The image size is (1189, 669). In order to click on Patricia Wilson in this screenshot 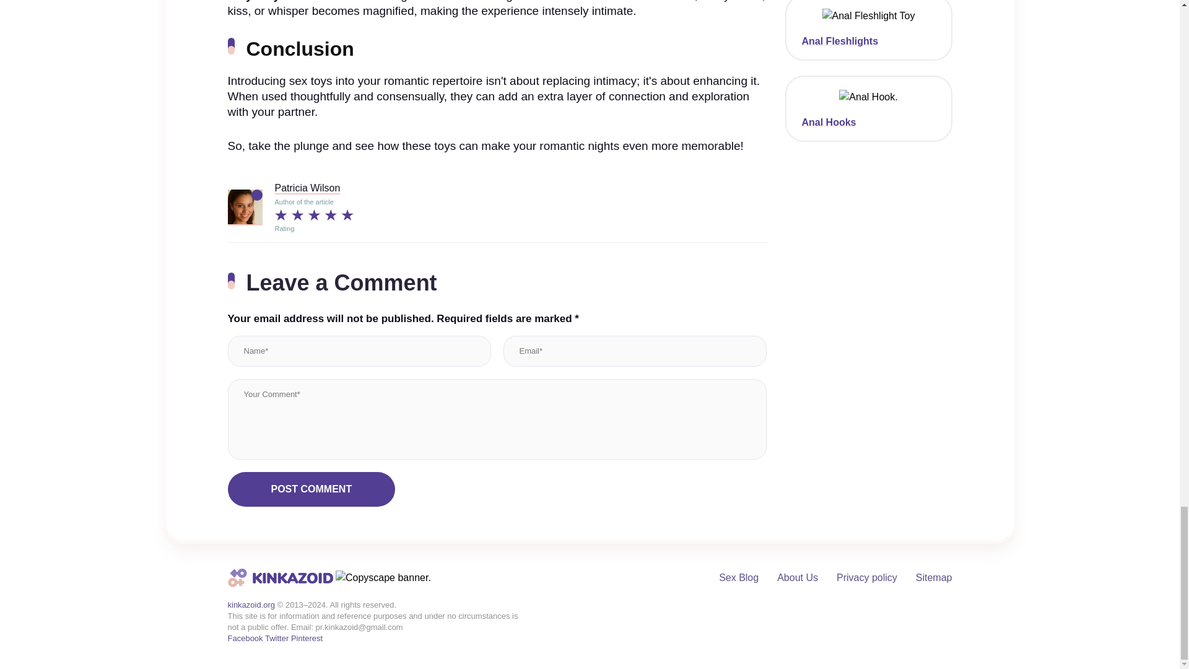, I will do `click(307, 188)`.